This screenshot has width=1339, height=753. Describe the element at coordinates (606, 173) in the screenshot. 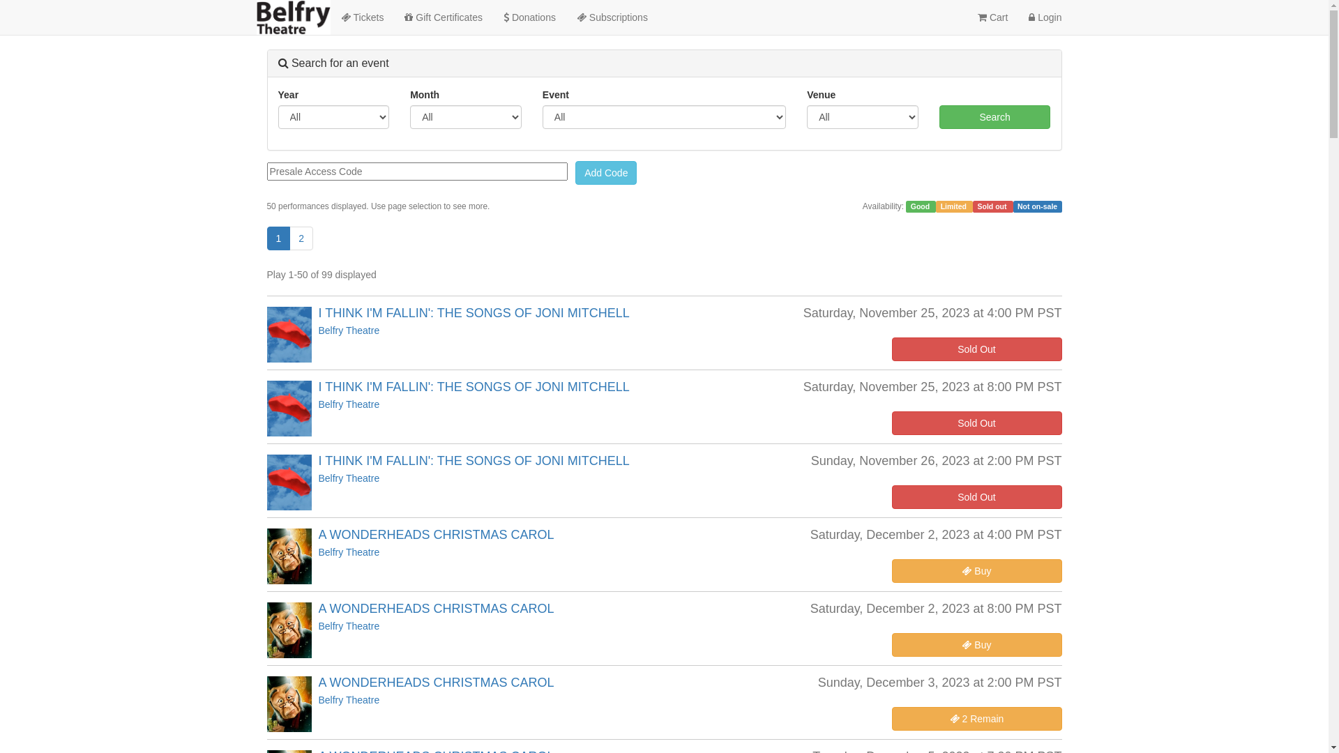

I see `Add Code` at that location.